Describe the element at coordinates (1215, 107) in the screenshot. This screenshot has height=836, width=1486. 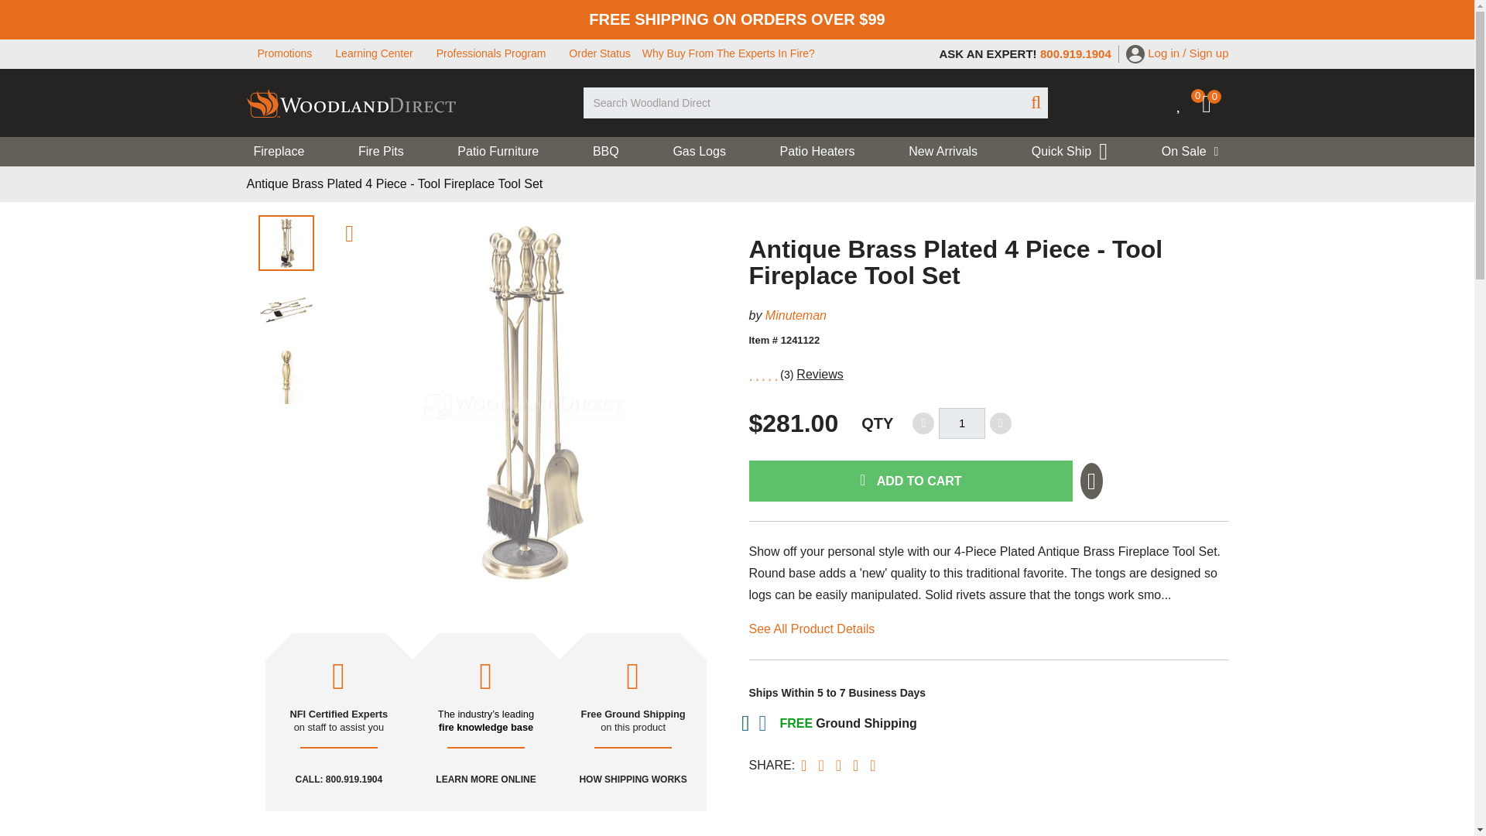
I see `Cart 0 Items` at that location.